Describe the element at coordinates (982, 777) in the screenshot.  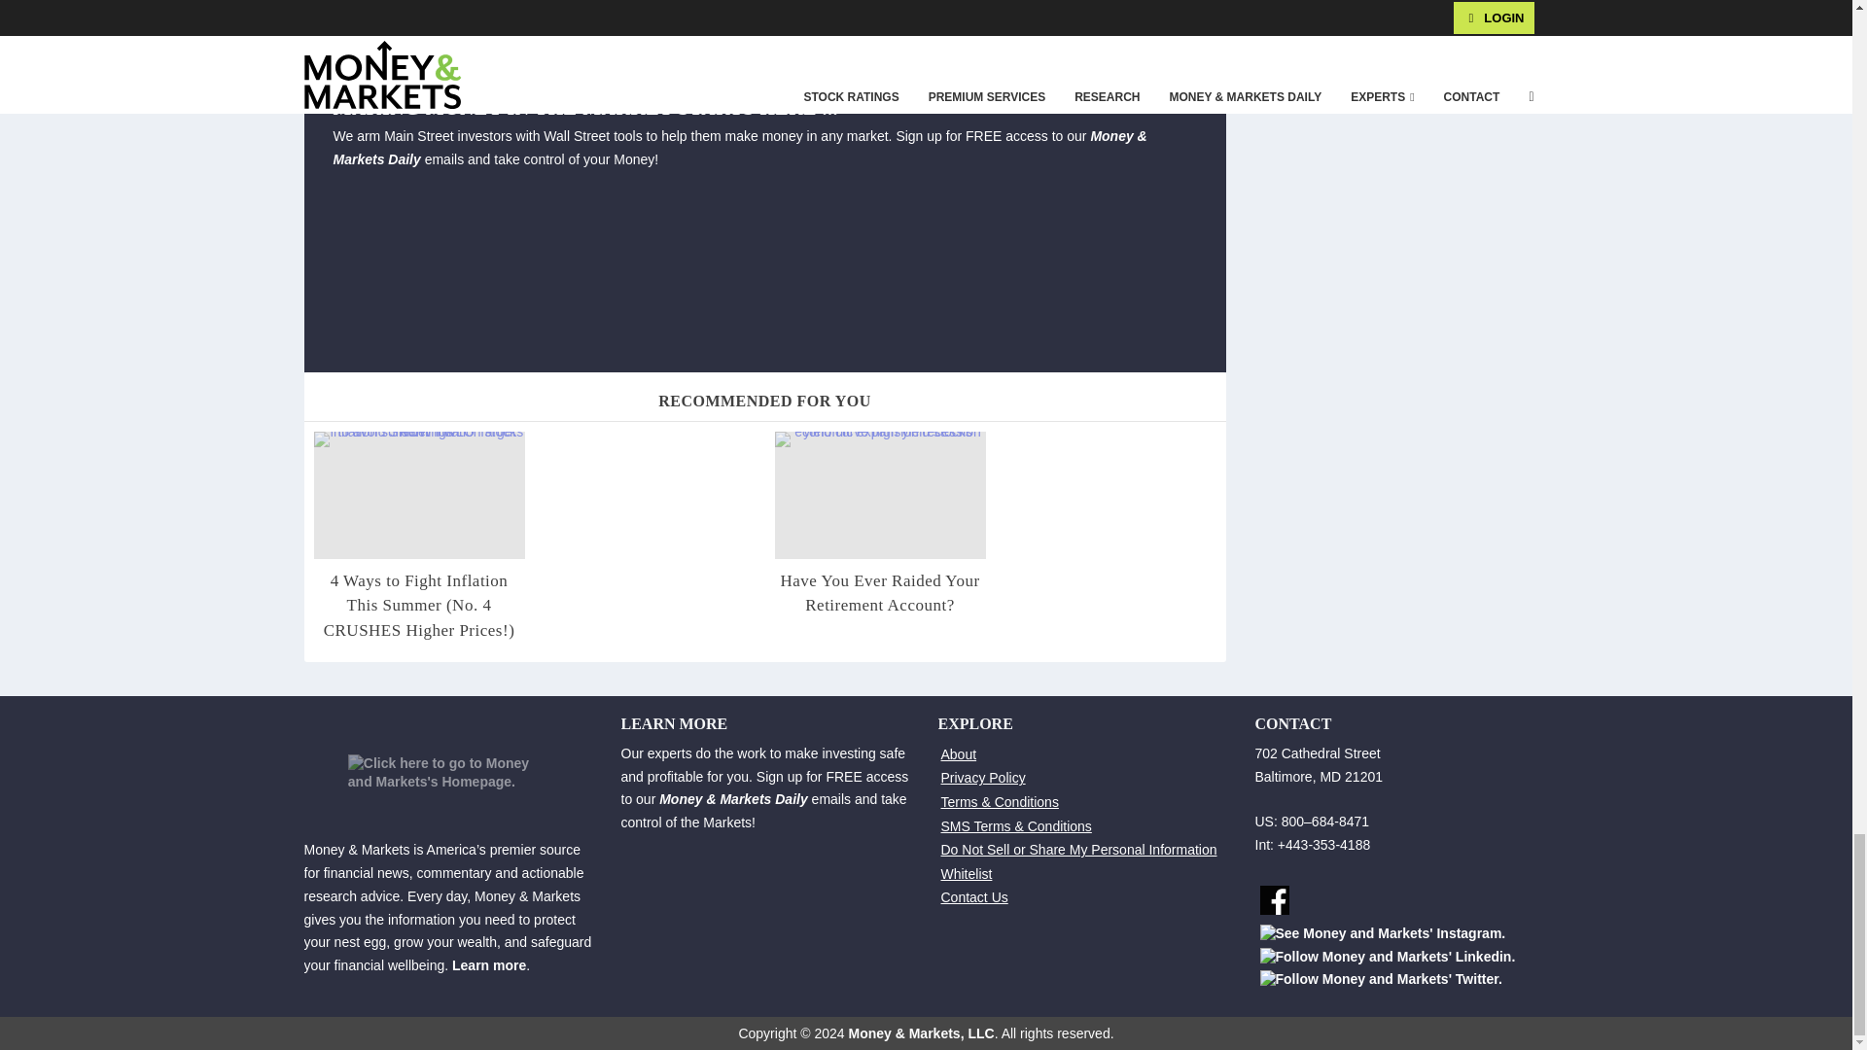
I see `Privacy Policy` at that location.